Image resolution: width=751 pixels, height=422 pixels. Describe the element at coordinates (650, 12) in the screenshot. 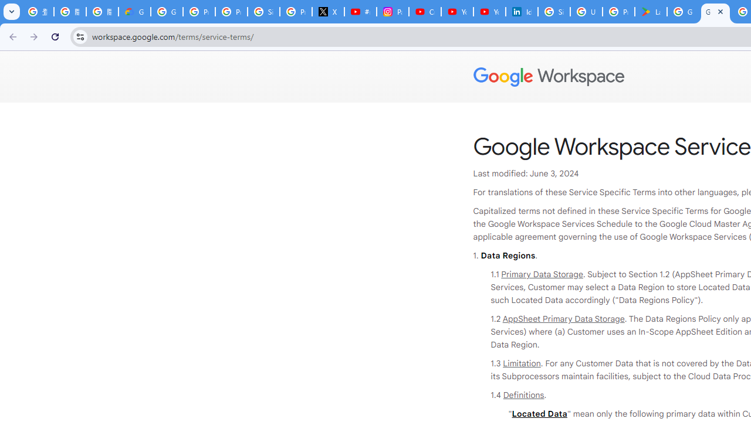

I see `Last Shelter: Survival - Apps on Google Play` at that location.